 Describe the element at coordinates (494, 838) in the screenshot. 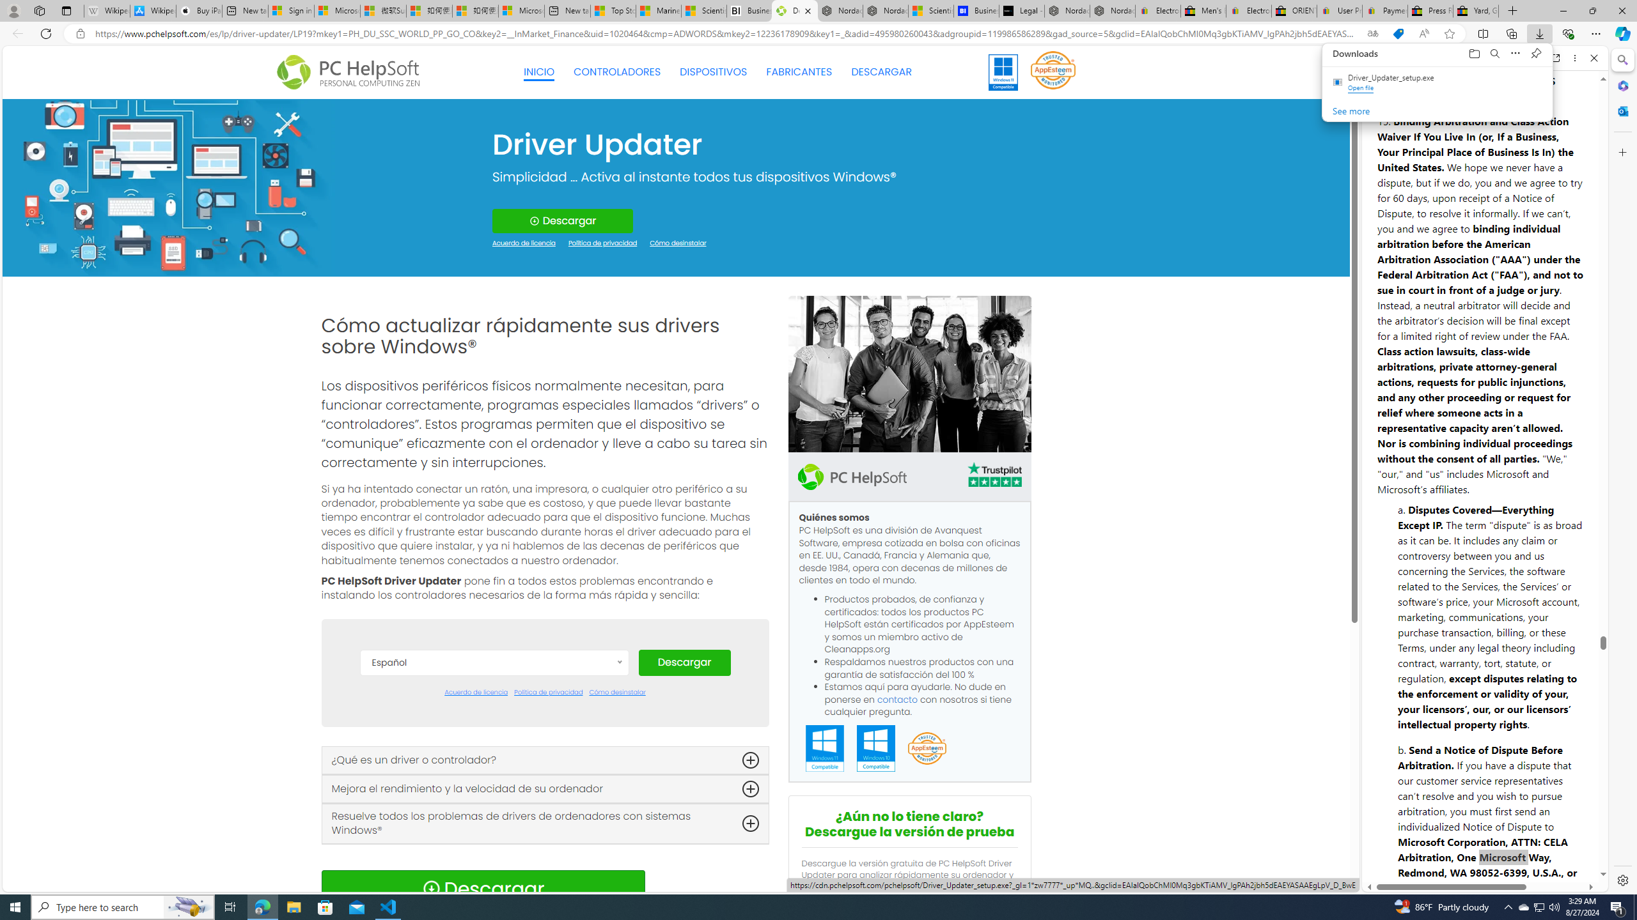

I see `Italiano` at that location.